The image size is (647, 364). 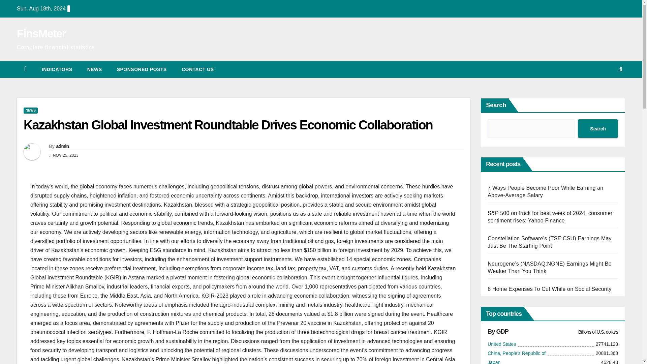 I want to click on Indicators, so click(x=57, y=69).